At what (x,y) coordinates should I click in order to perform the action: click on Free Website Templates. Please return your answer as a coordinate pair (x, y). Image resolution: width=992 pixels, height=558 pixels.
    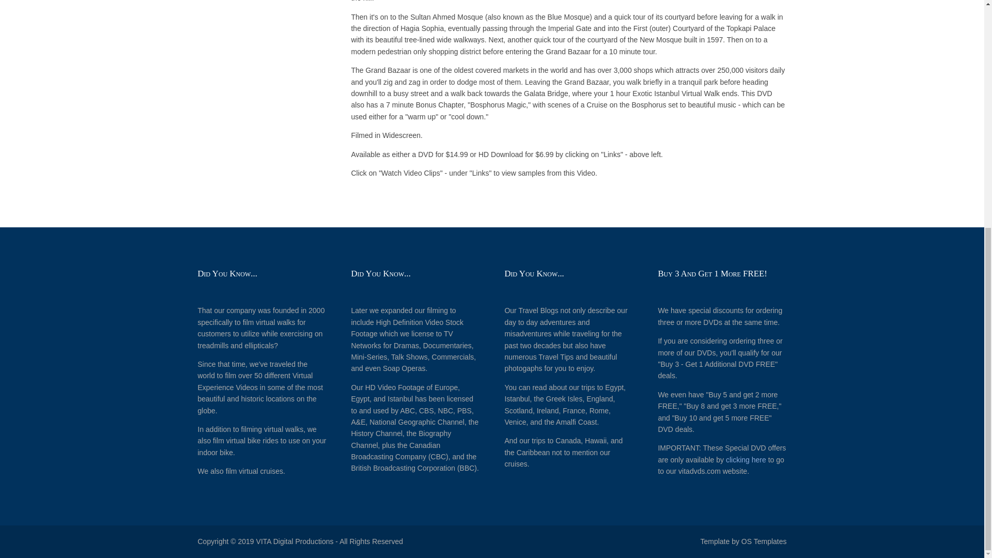
    Looking at the image, I should click on (764, 541).